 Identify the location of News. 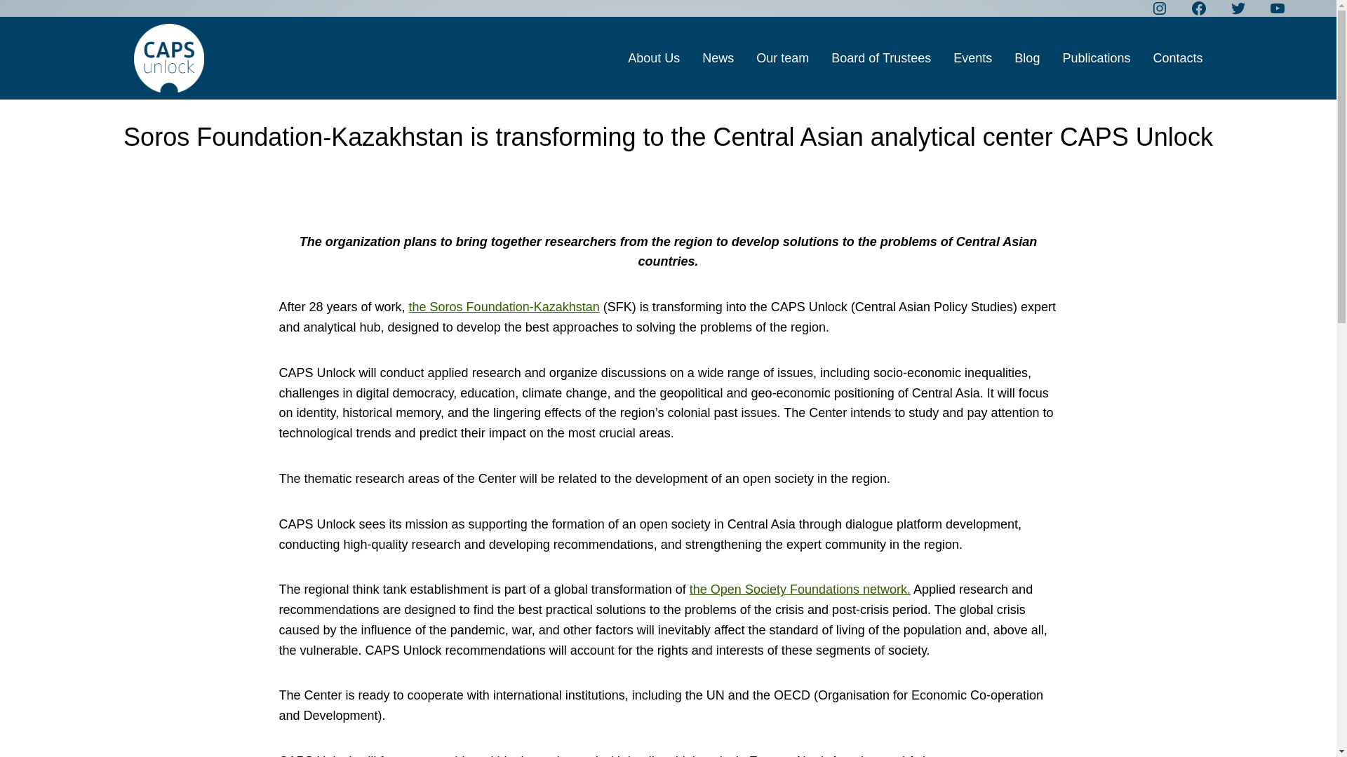
(718, 59).